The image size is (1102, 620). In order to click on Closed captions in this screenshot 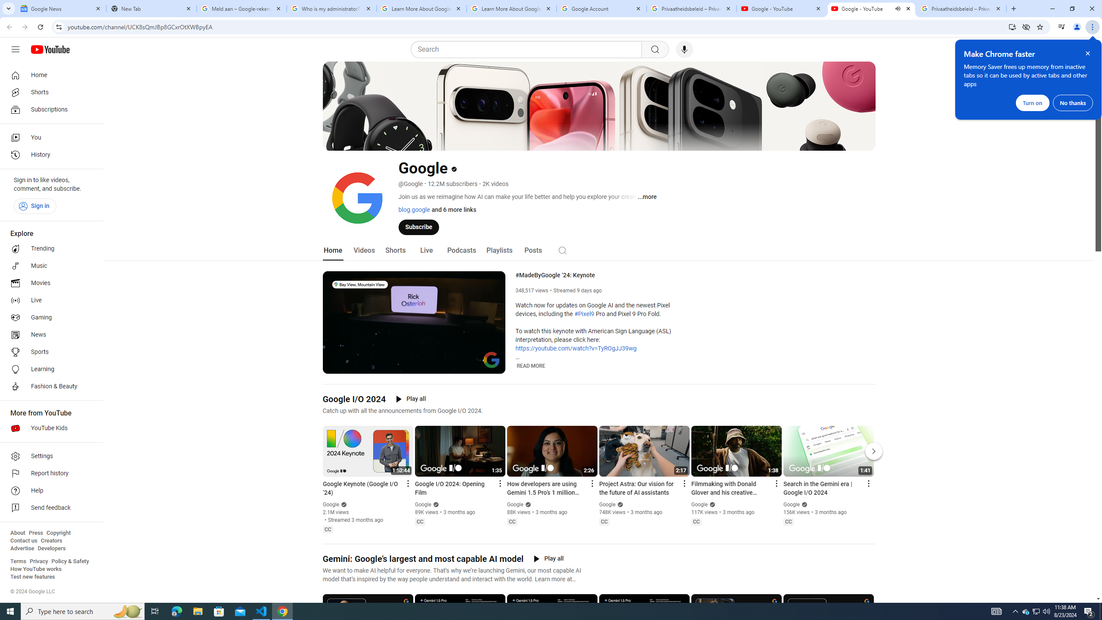, I will do `click(789, 522)`.